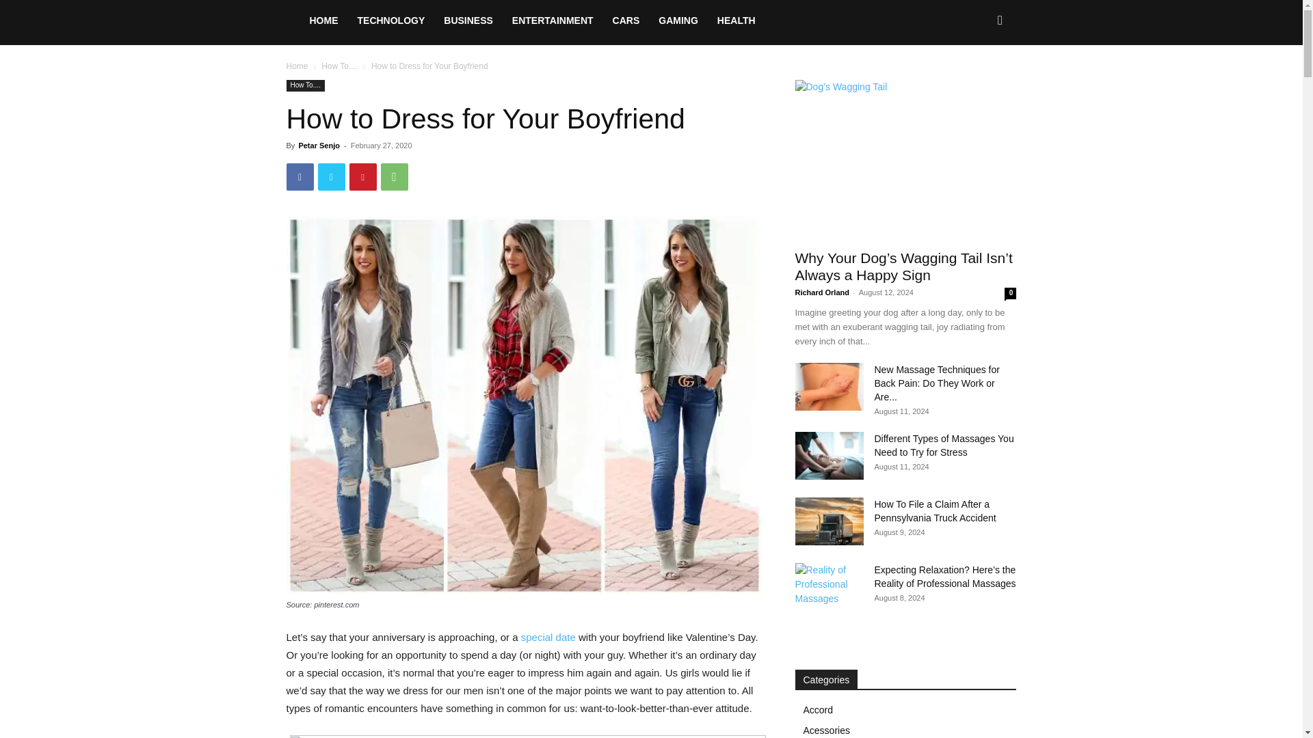  What do you see at coordinates (736, 20) in the screenshot?
I see `HEALTH` at bounding box center [736, 20].